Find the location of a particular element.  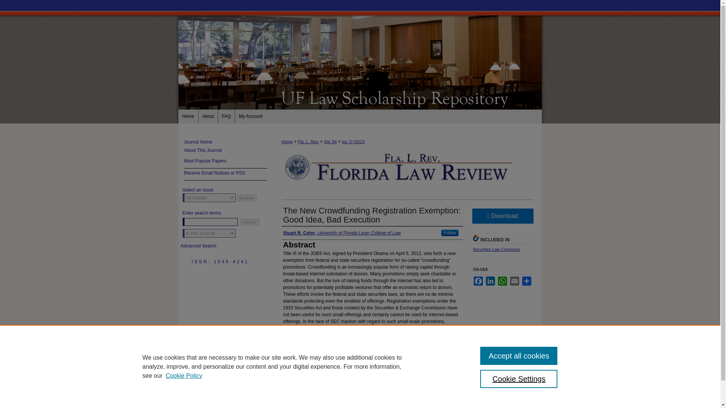

Facebook is located at coordinates (478, 281).